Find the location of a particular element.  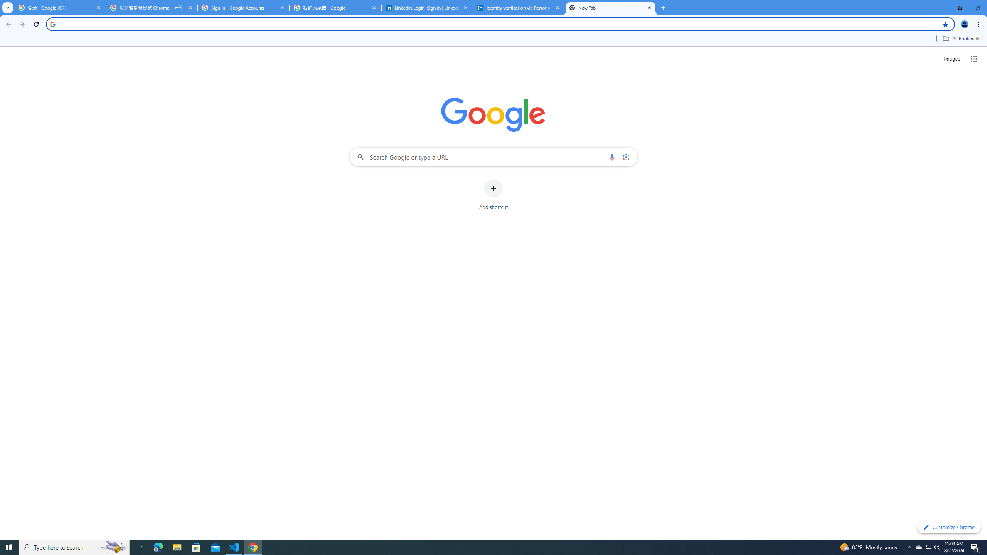

Minimize is located at coordinates (942, 8).